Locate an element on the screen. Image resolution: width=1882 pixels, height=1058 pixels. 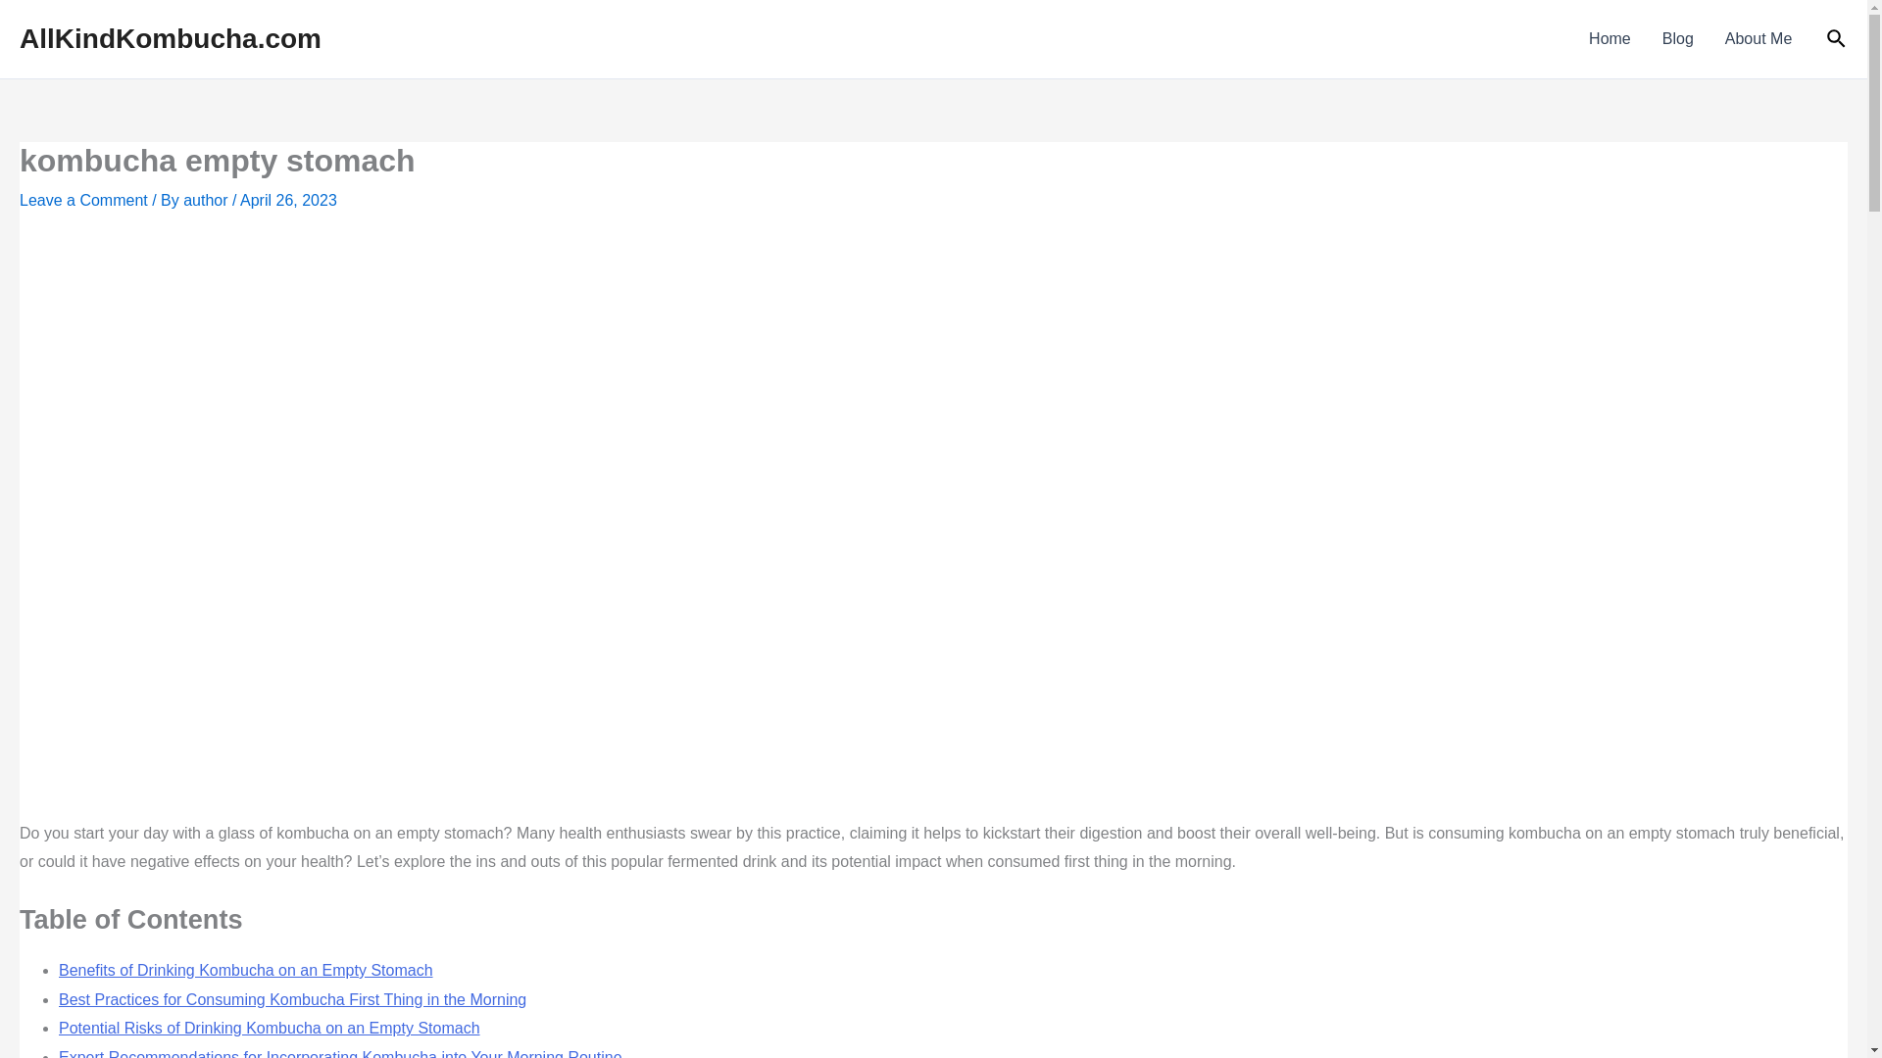
View all posts by author is located at coordinates (207, 200).